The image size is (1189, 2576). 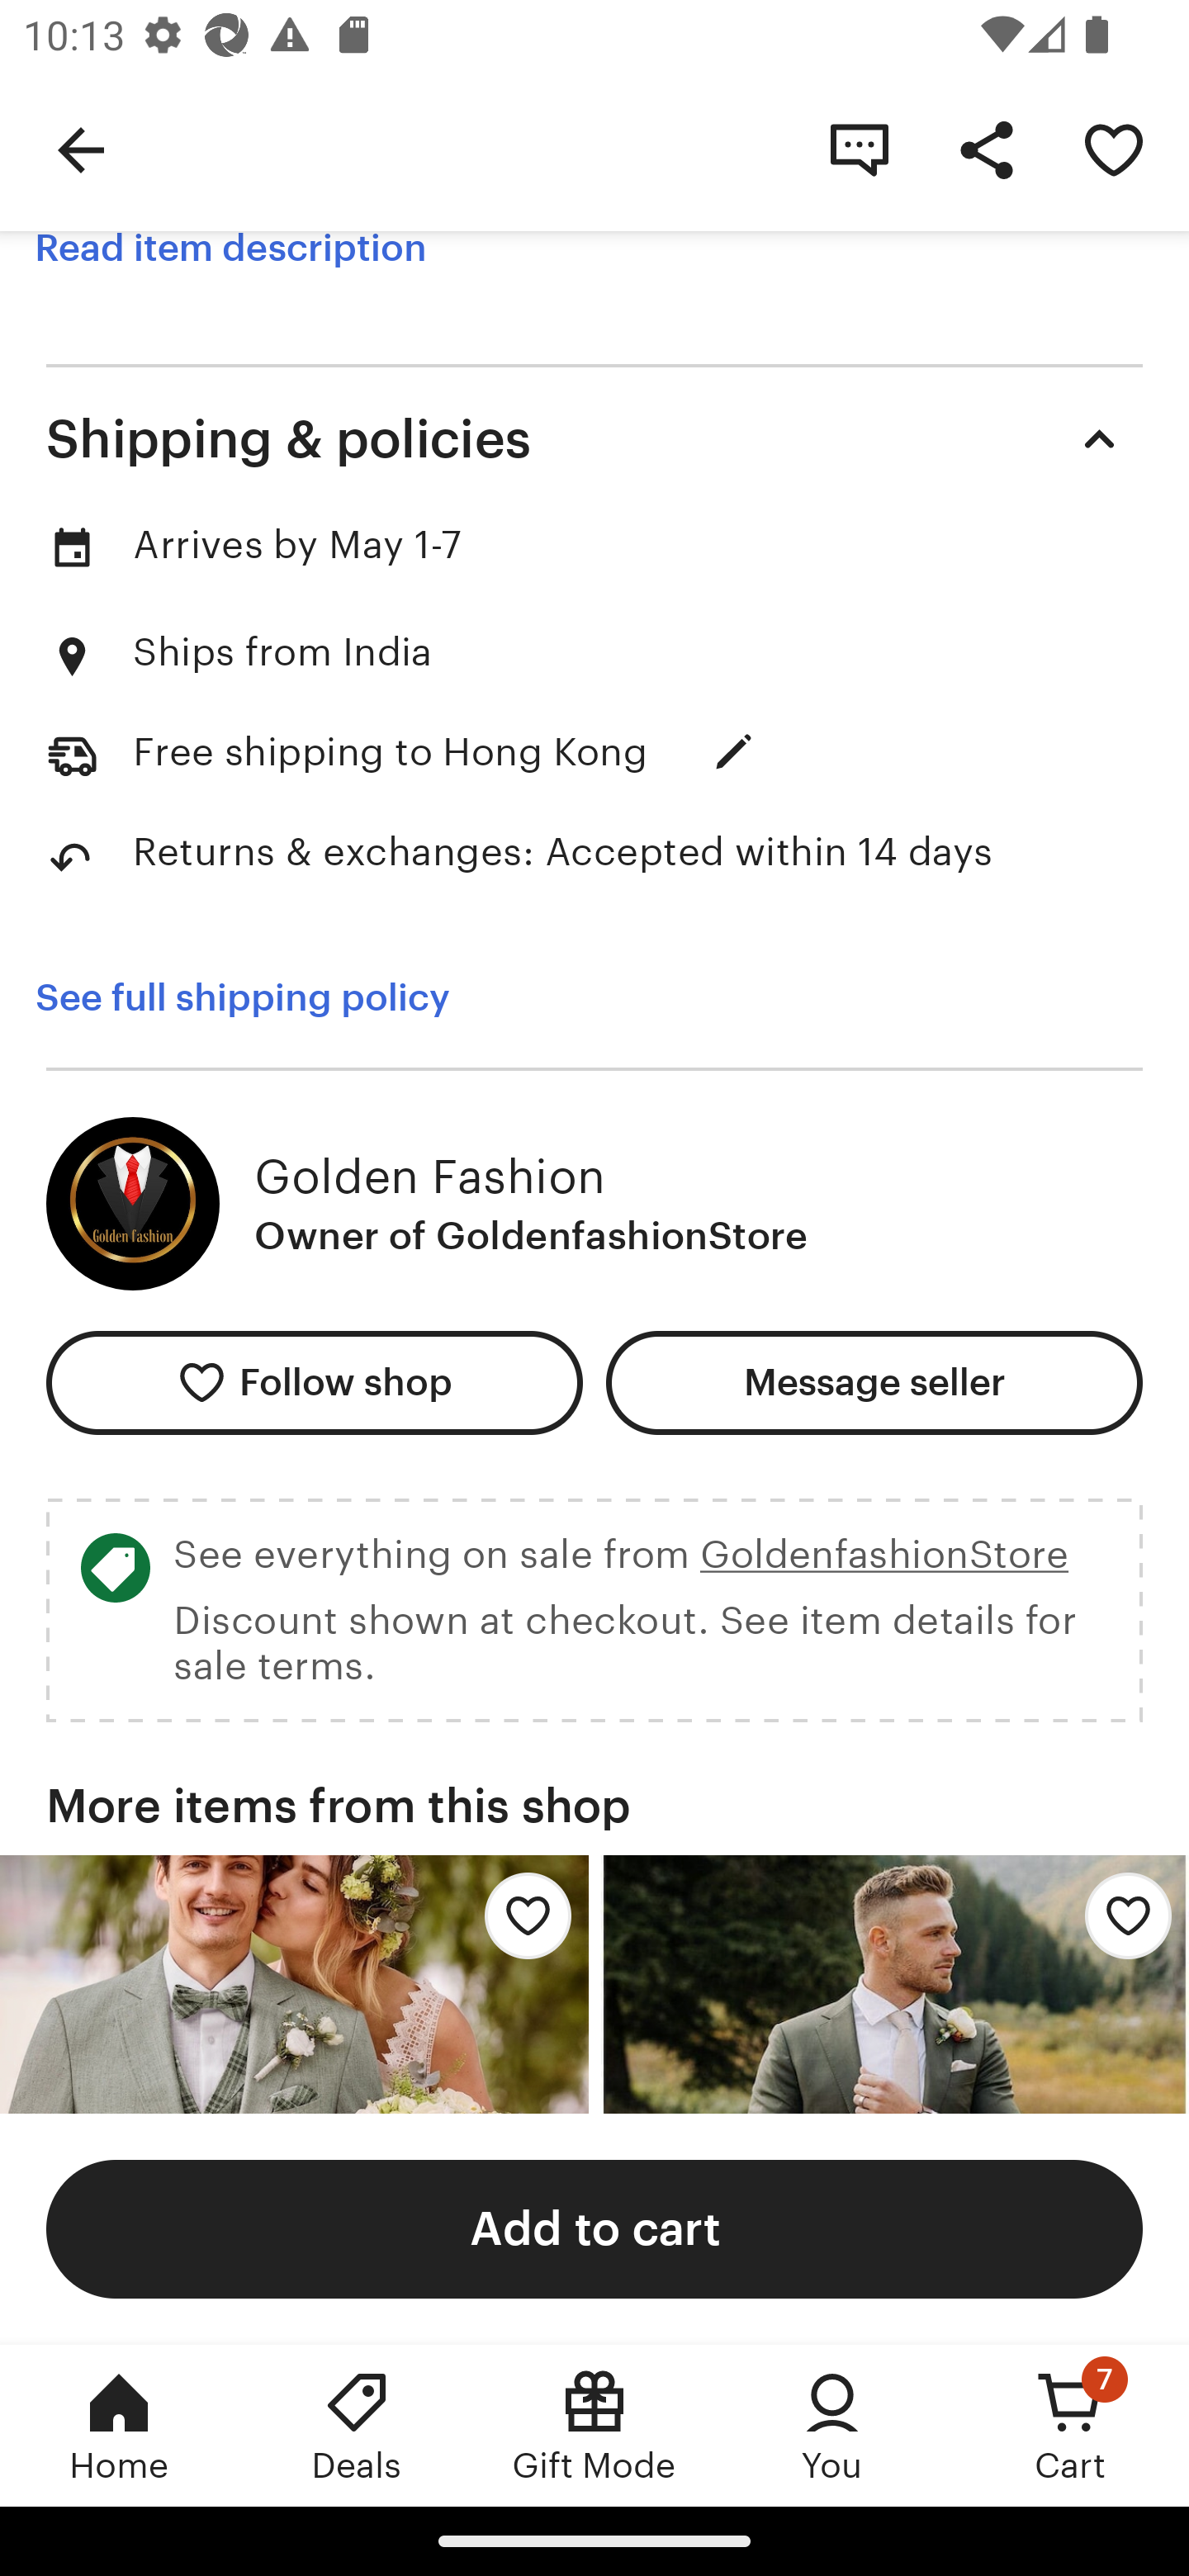 I want to click on Update, so click(x=733, y=751).